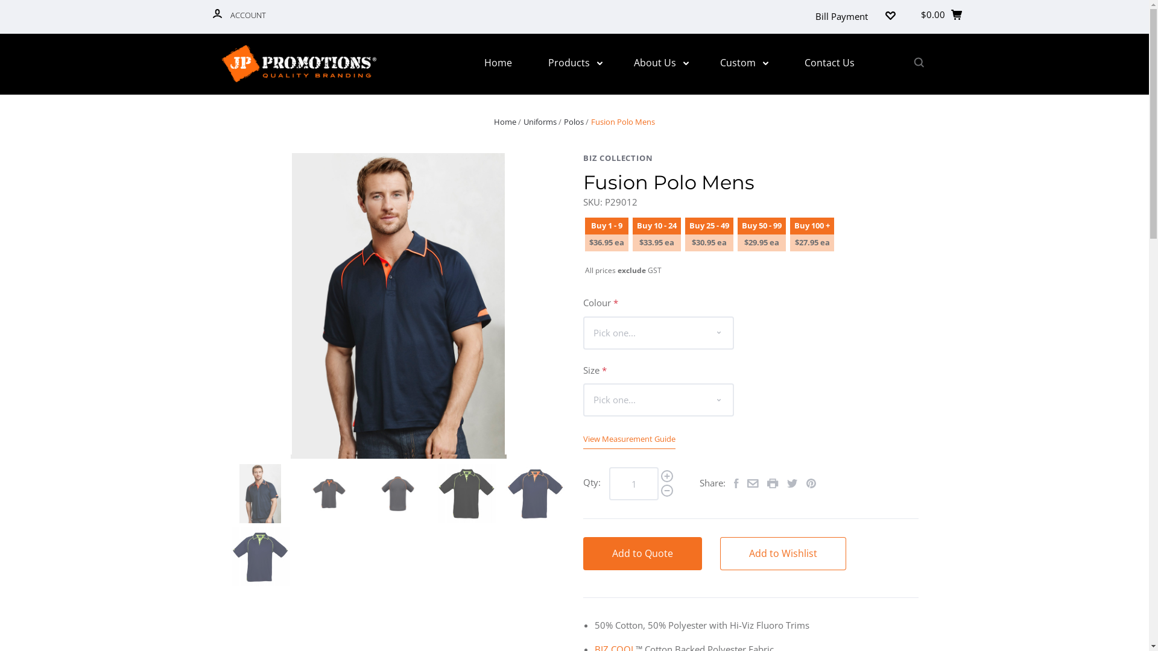 The height and width of the screenshot is (651, 1158). What do you see at coordinates (260, 557) in the screenshot?
I see `NAVY/FLUORO LIME` at bounding box center [260, 557].